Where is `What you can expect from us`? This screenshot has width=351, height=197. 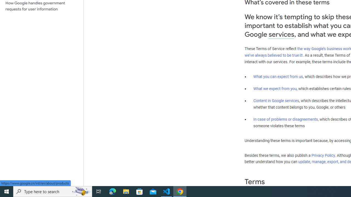 What you can expect from us is located at coordinates (278, 76).